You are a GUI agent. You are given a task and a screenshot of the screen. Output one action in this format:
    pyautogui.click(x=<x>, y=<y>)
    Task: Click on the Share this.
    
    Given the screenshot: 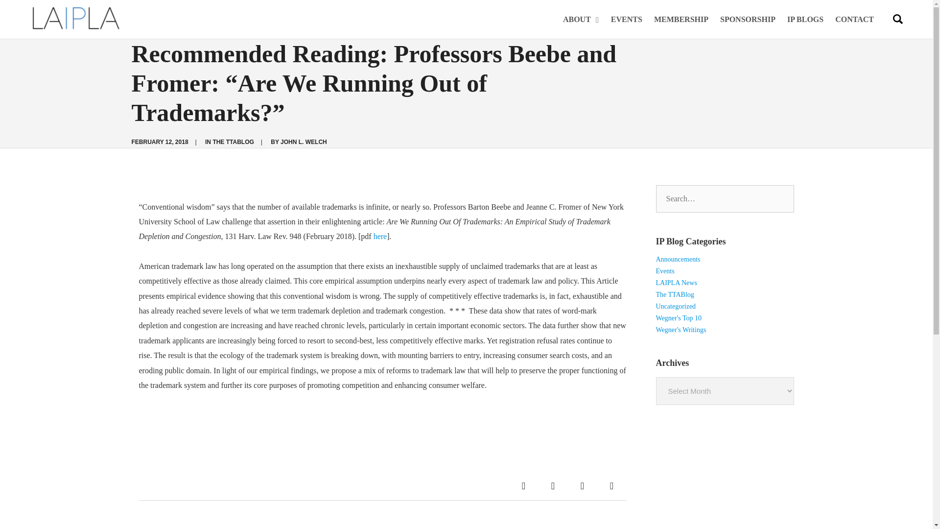 What is the action you would take?
    pyautogui.click(x=612, y=486)
    